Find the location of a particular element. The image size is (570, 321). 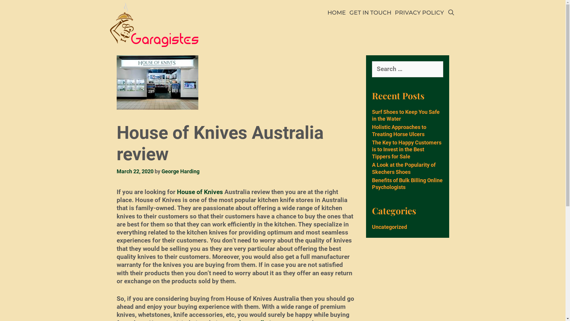

Search is located at coordinates (16, 7).